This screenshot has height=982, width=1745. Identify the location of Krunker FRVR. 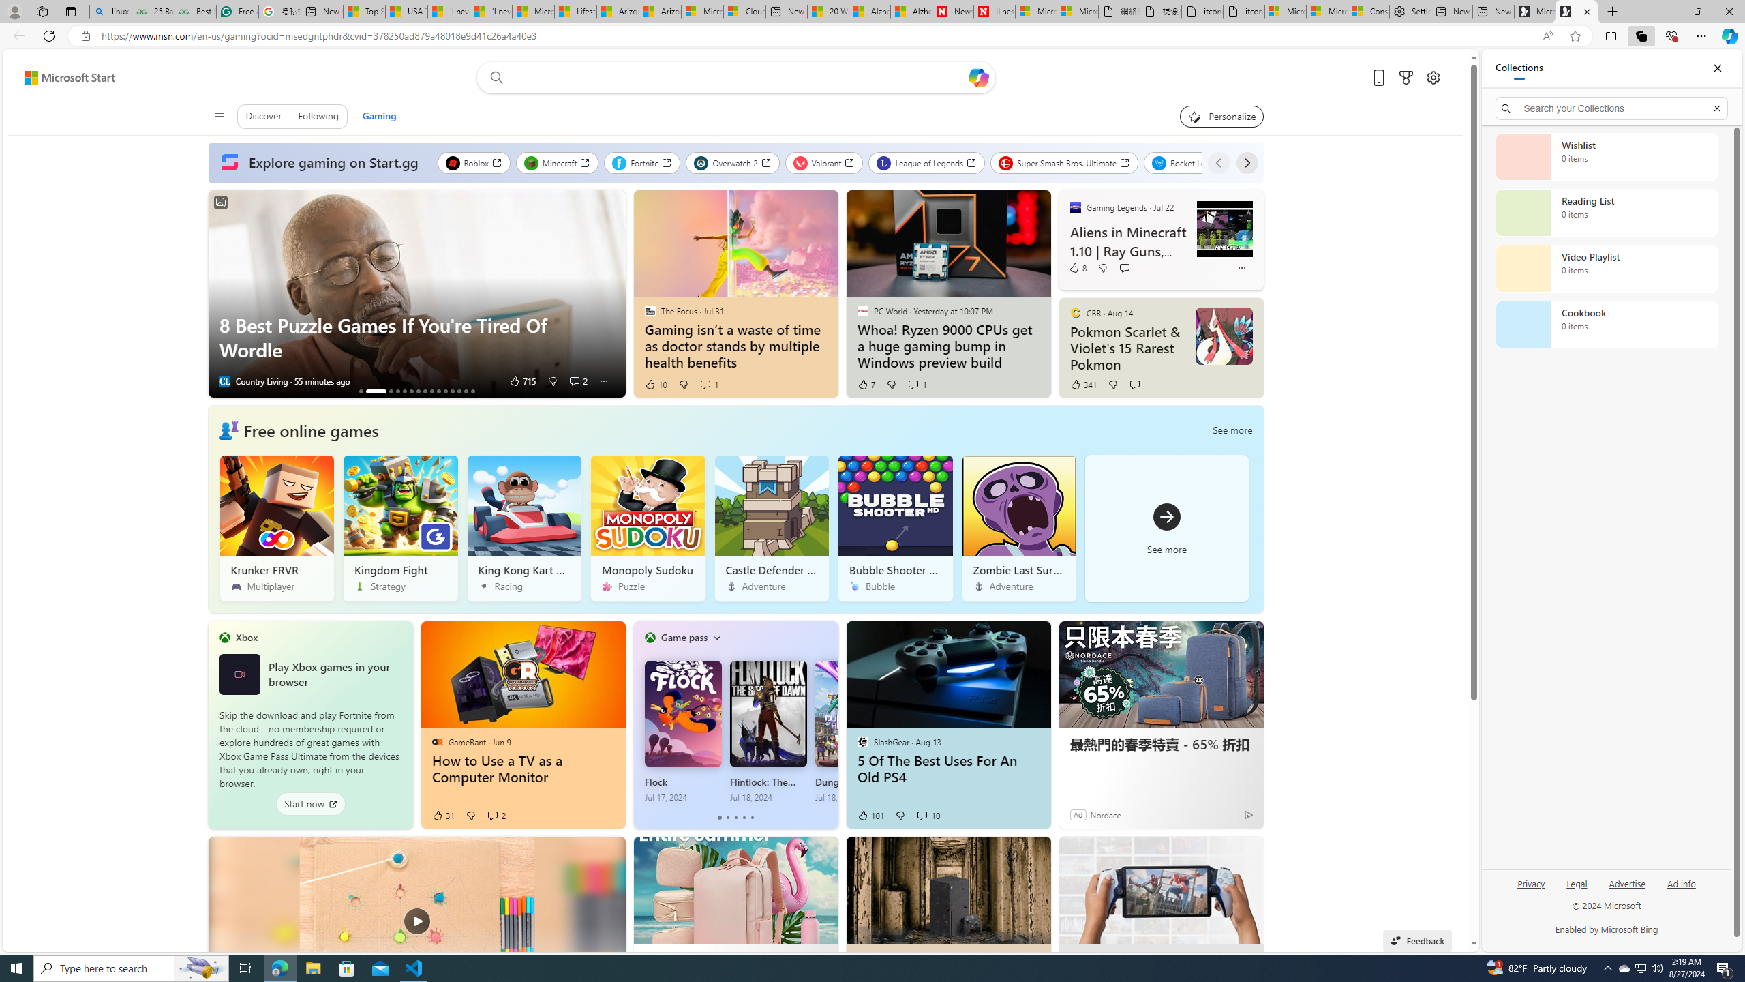
(277, 528).